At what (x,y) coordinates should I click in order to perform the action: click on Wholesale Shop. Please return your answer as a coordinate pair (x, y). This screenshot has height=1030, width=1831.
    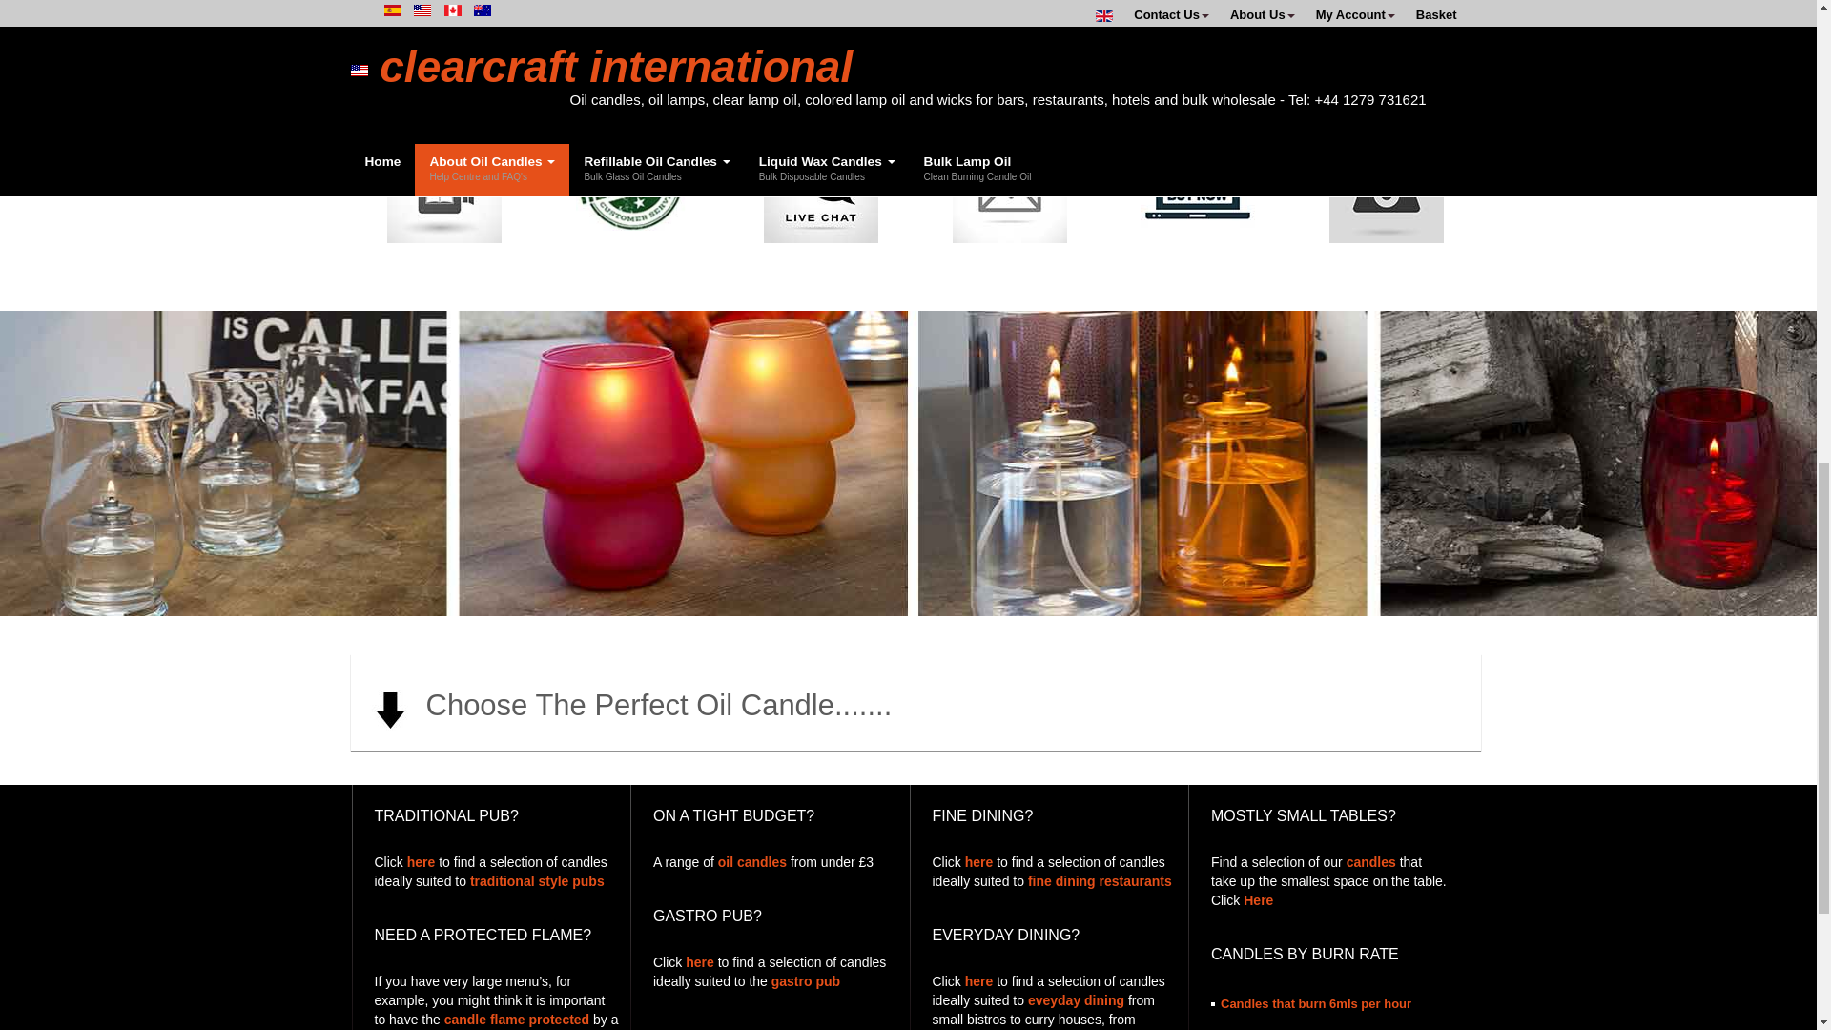
    Looking at the image, I should click on (1198, 183).